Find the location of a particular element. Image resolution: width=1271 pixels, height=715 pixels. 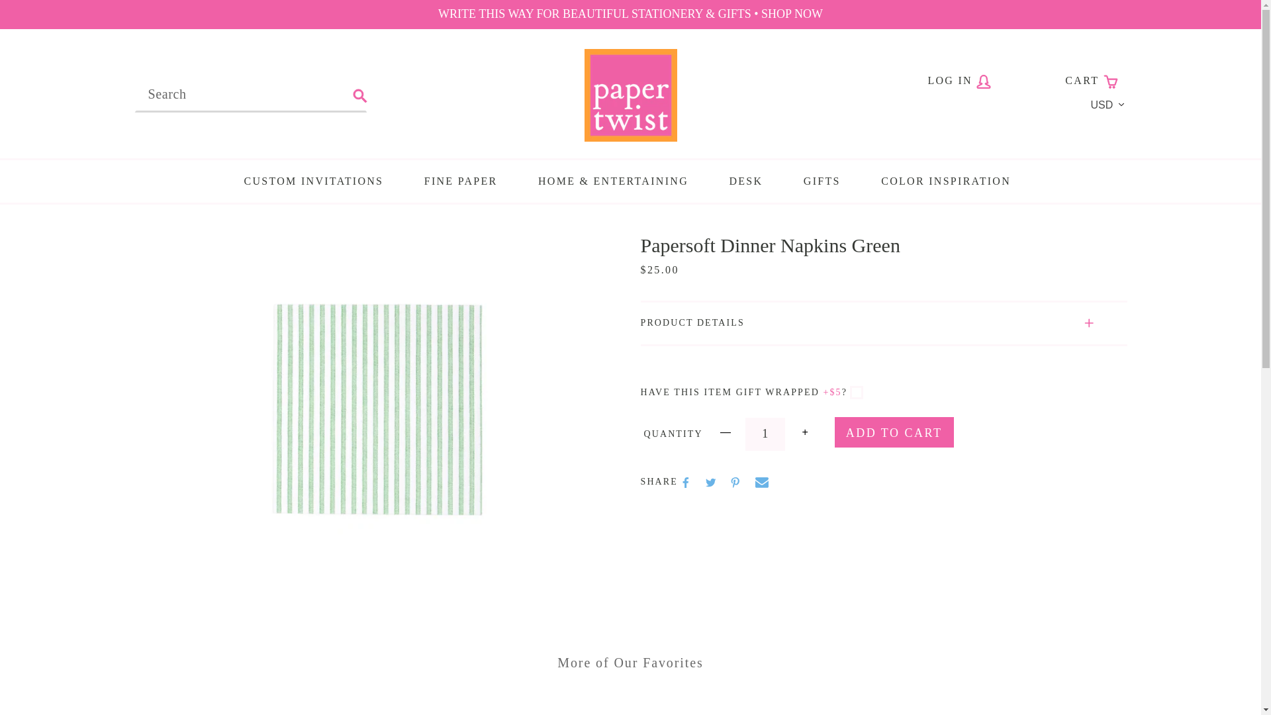

CART is located at coordinates (1092, 80).